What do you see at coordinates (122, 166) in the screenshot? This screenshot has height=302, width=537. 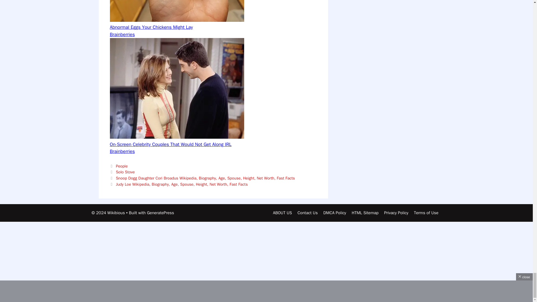 I see `People` at bounding box center [122, 166].